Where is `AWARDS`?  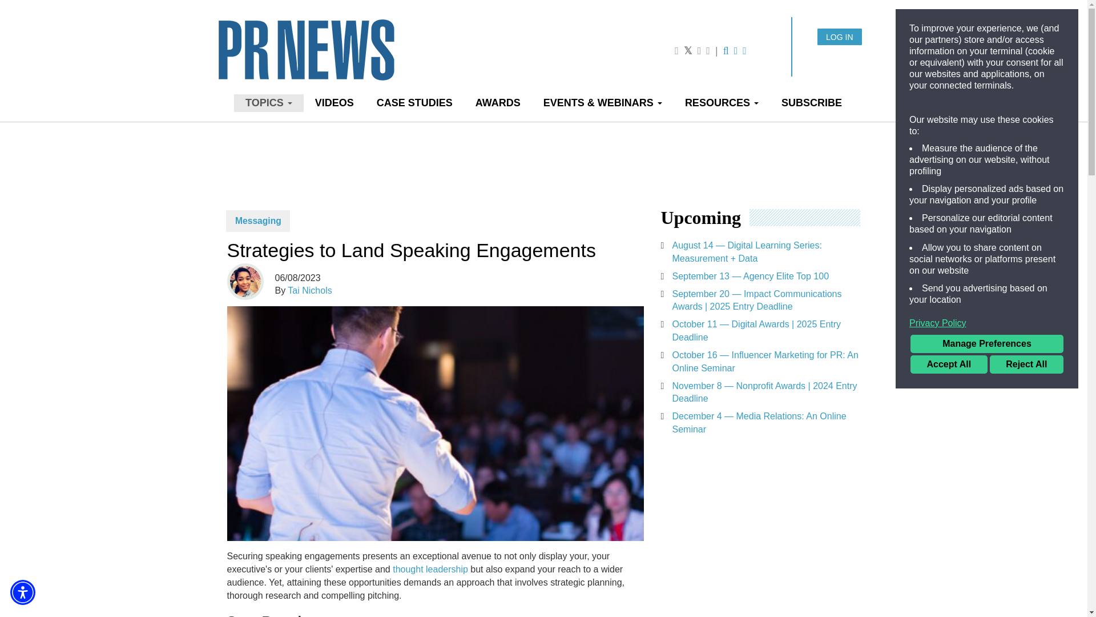 AWARDS is located at coordinates (498, 103).